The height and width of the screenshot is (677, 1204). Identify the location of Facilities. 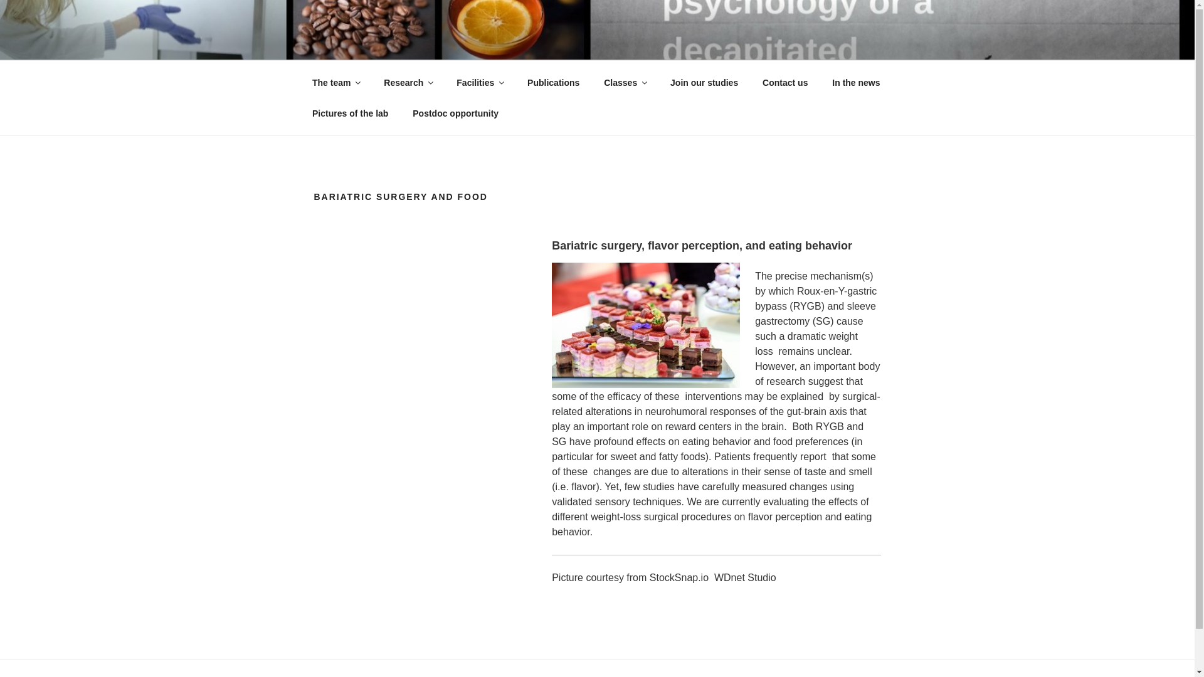
(479, 83).